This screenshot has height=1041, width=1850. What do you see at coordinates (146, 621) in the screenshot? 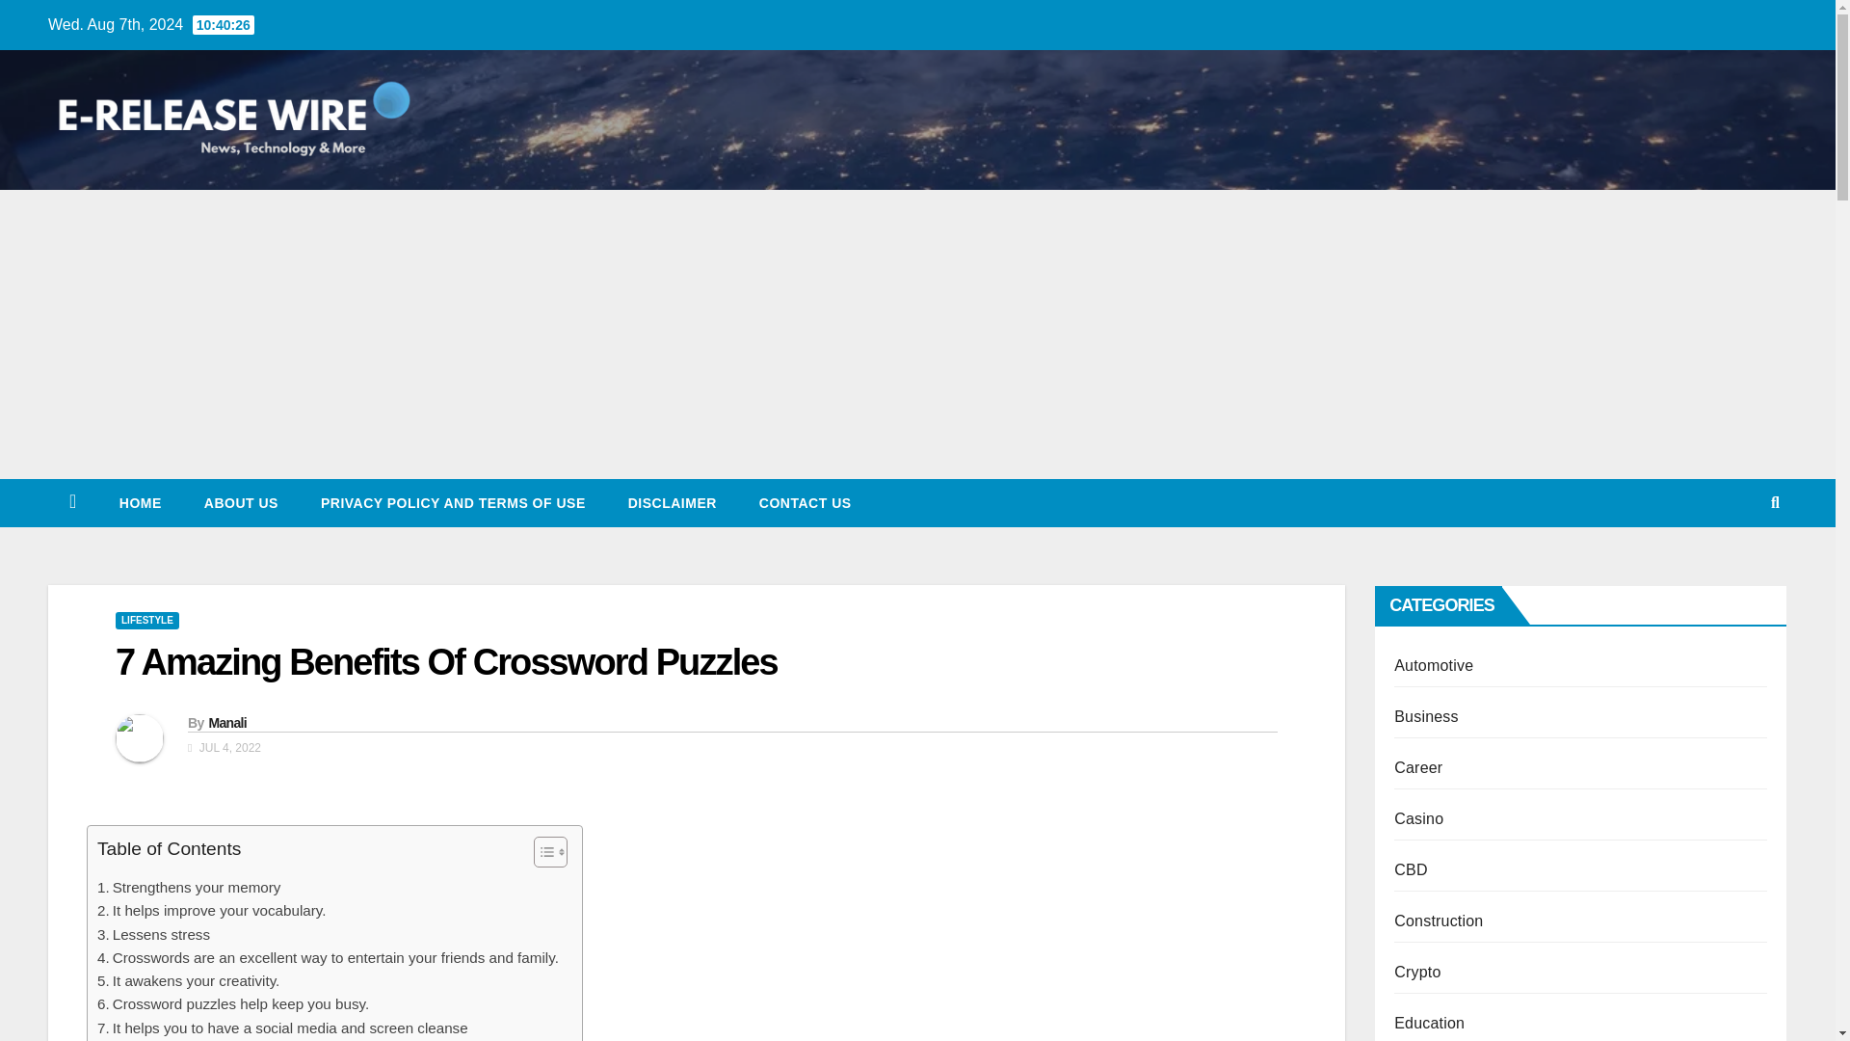
I see `LIFESTYLE` at bounding box center [146, 621].